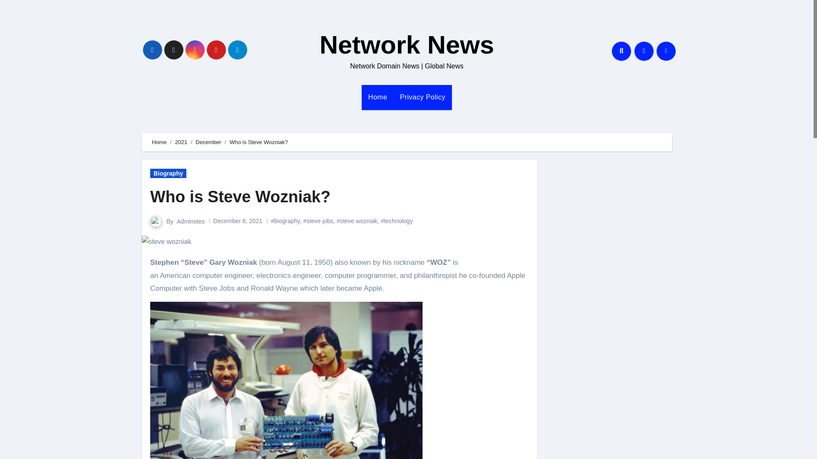 The height and width of the screenshot is (459, 817). What do you see at coordinates (407, 45) in the screenshot?
I see `Network News` at bounding box center [407, 45].